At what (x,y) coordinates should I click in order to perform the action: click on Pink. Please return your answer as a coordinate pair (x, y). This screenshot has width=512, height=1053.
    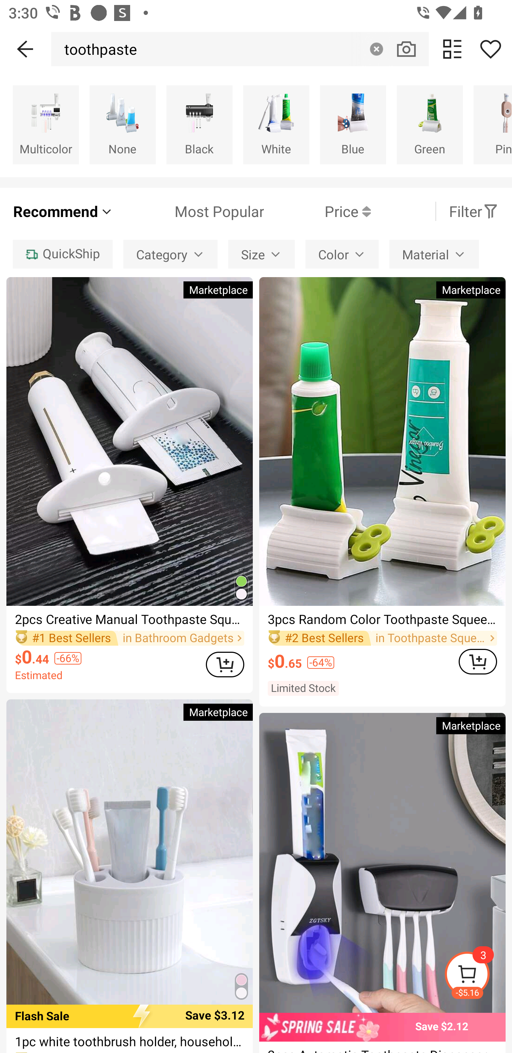
    Looking at the image, I should click on (493, 125).